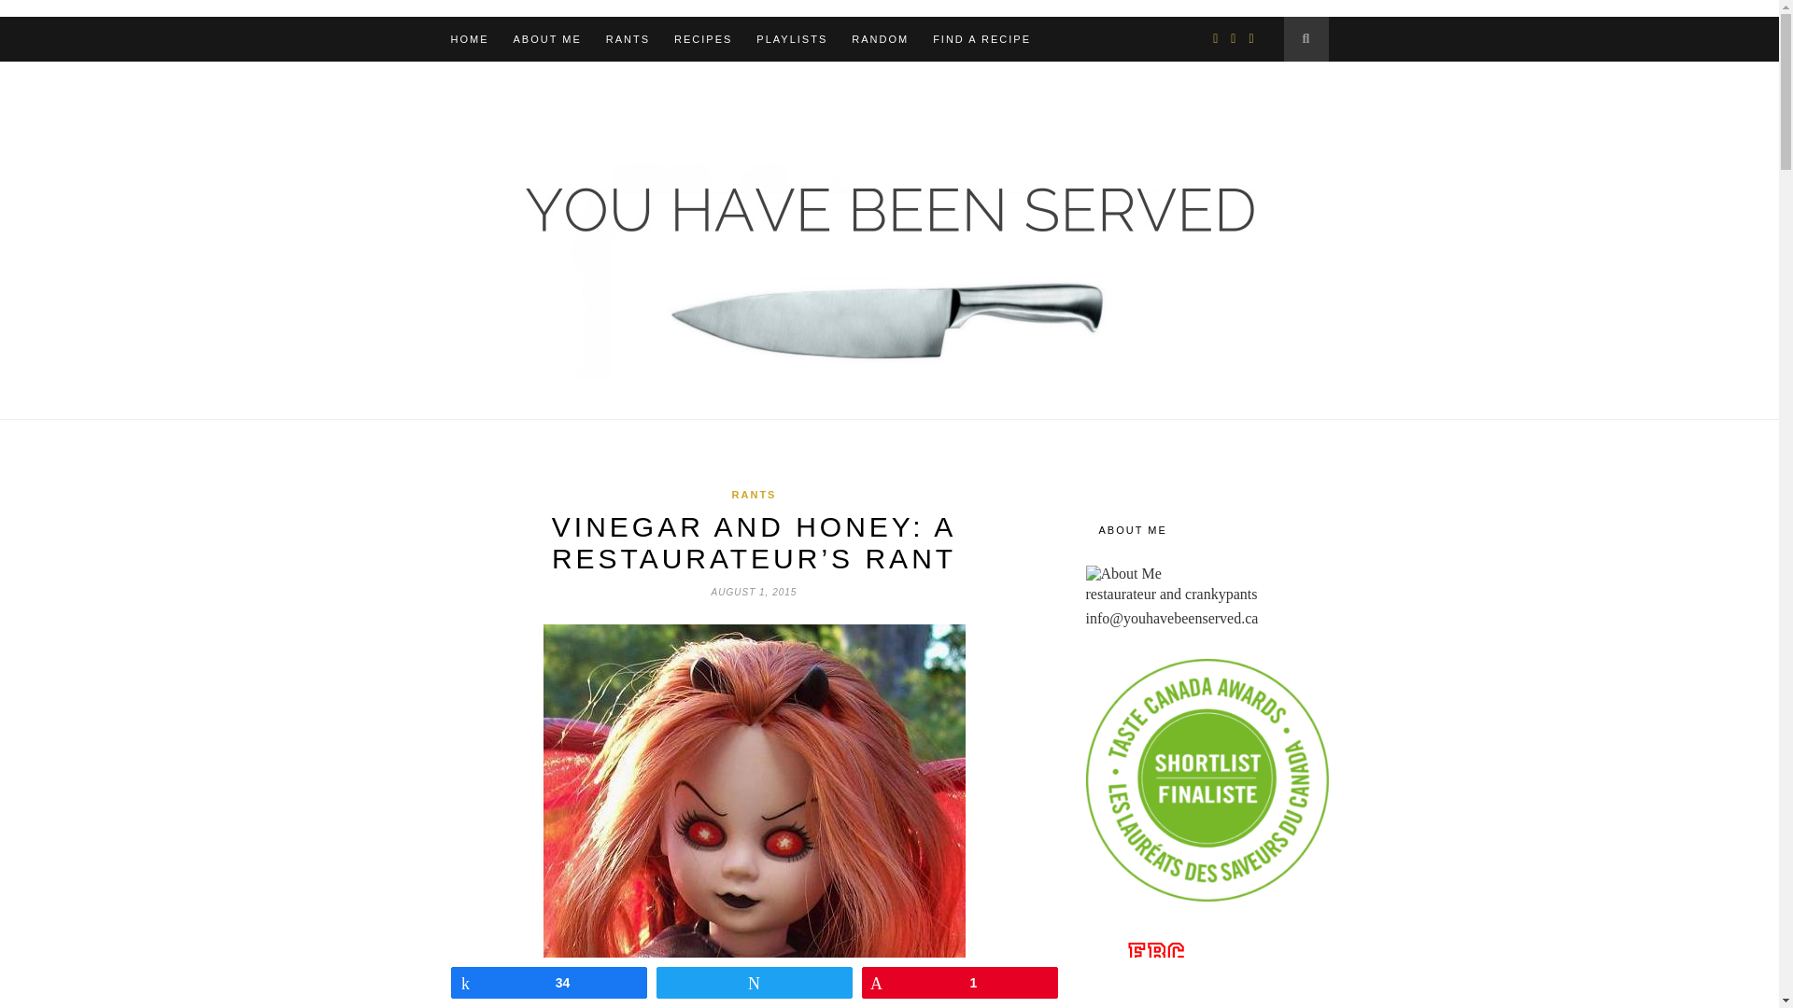 The width and height of the screenshot is (1793, 1008). I want to click on RECIPES, so click(702, 39).